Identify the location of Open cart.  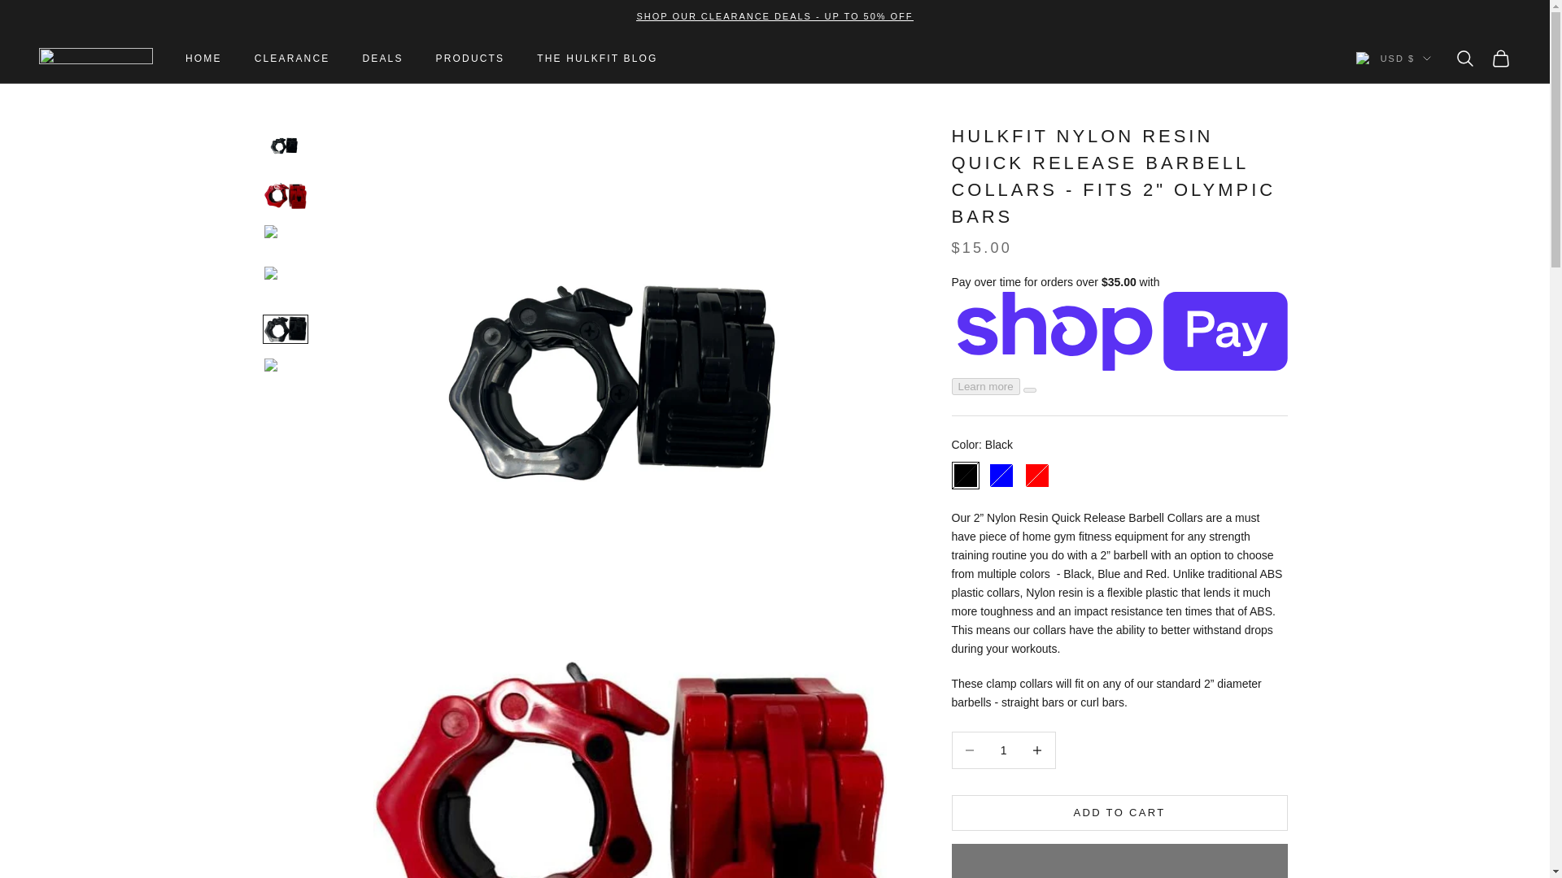
(1500, 59).